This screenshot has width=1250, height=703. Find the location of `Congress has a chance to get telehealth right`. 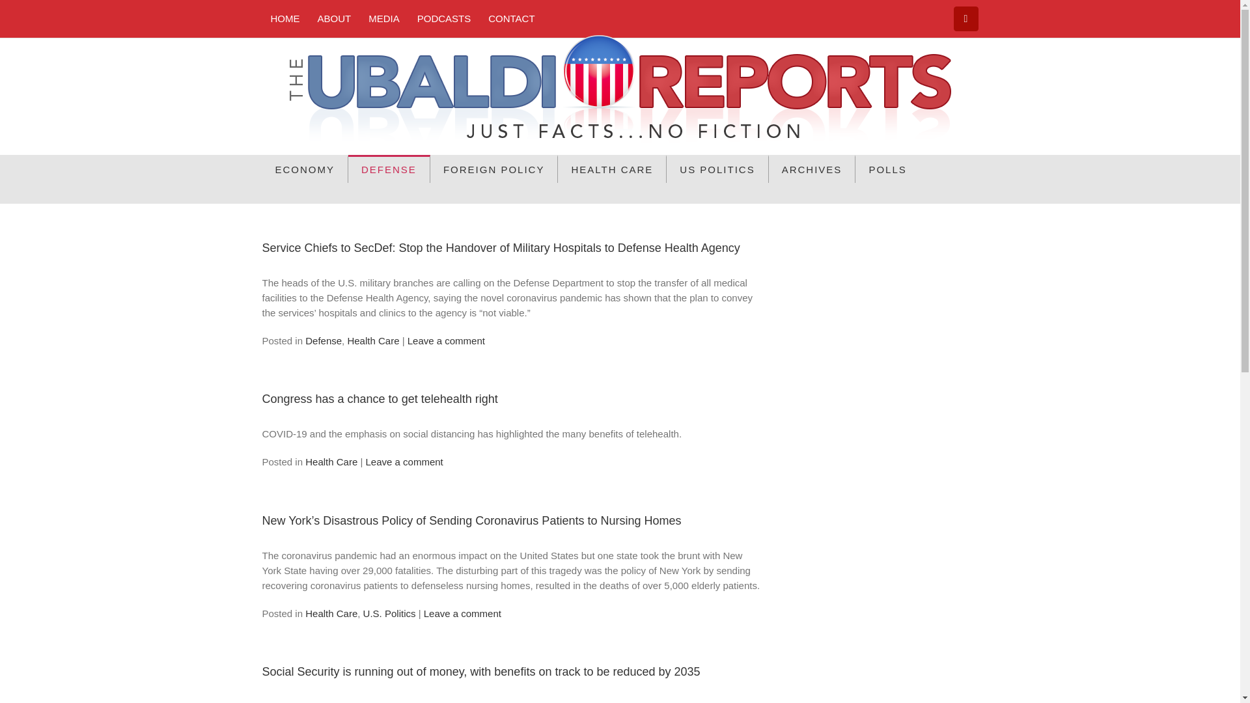

Congress has a chance to get telehealth right is located at coordinates (379, 398).